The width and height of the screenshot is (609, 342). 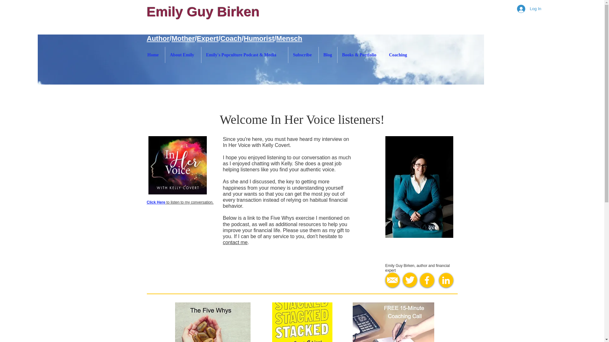 I want to click on Mother, so click(x=183, y=38).